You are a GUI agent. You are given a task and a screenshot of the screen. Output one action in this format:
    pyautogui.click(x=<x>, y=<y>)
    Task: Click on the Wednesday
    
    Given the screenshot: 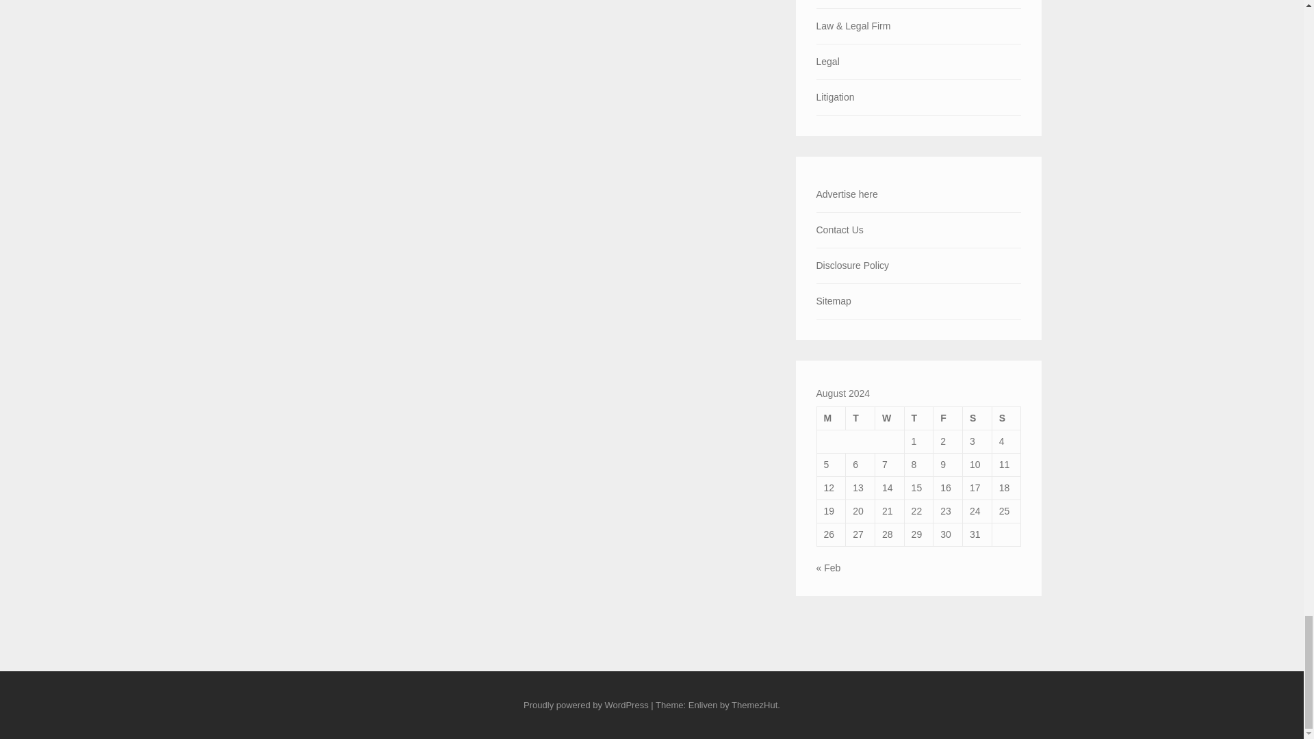 What is the action you would take?
    pyautogui.click(x=889, y=417)
    